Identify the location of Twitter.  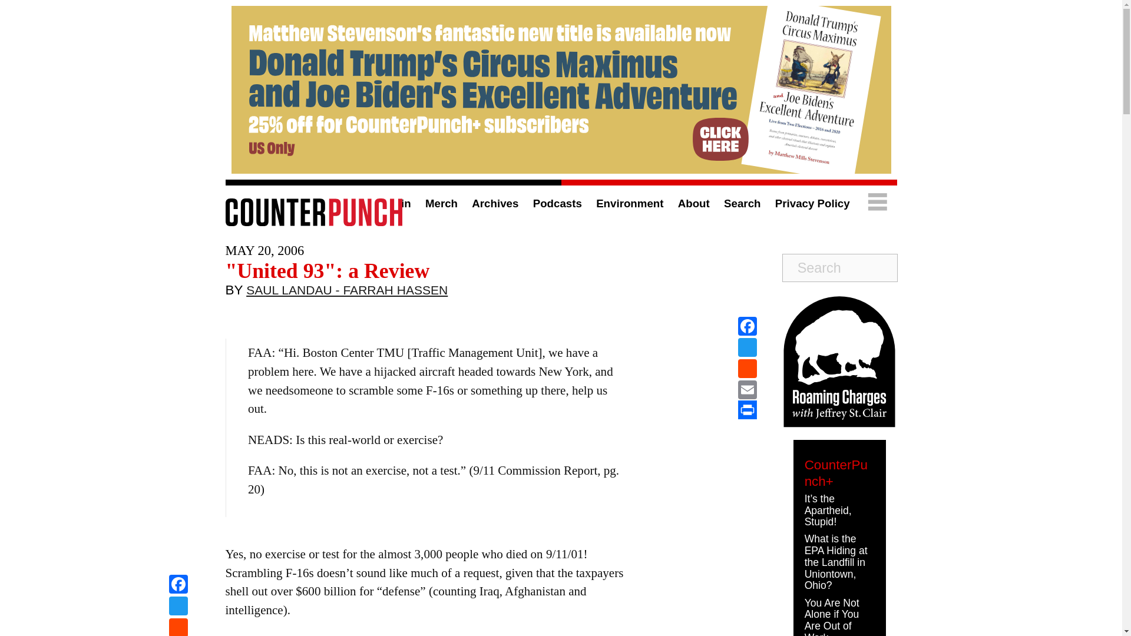
(178, 607).